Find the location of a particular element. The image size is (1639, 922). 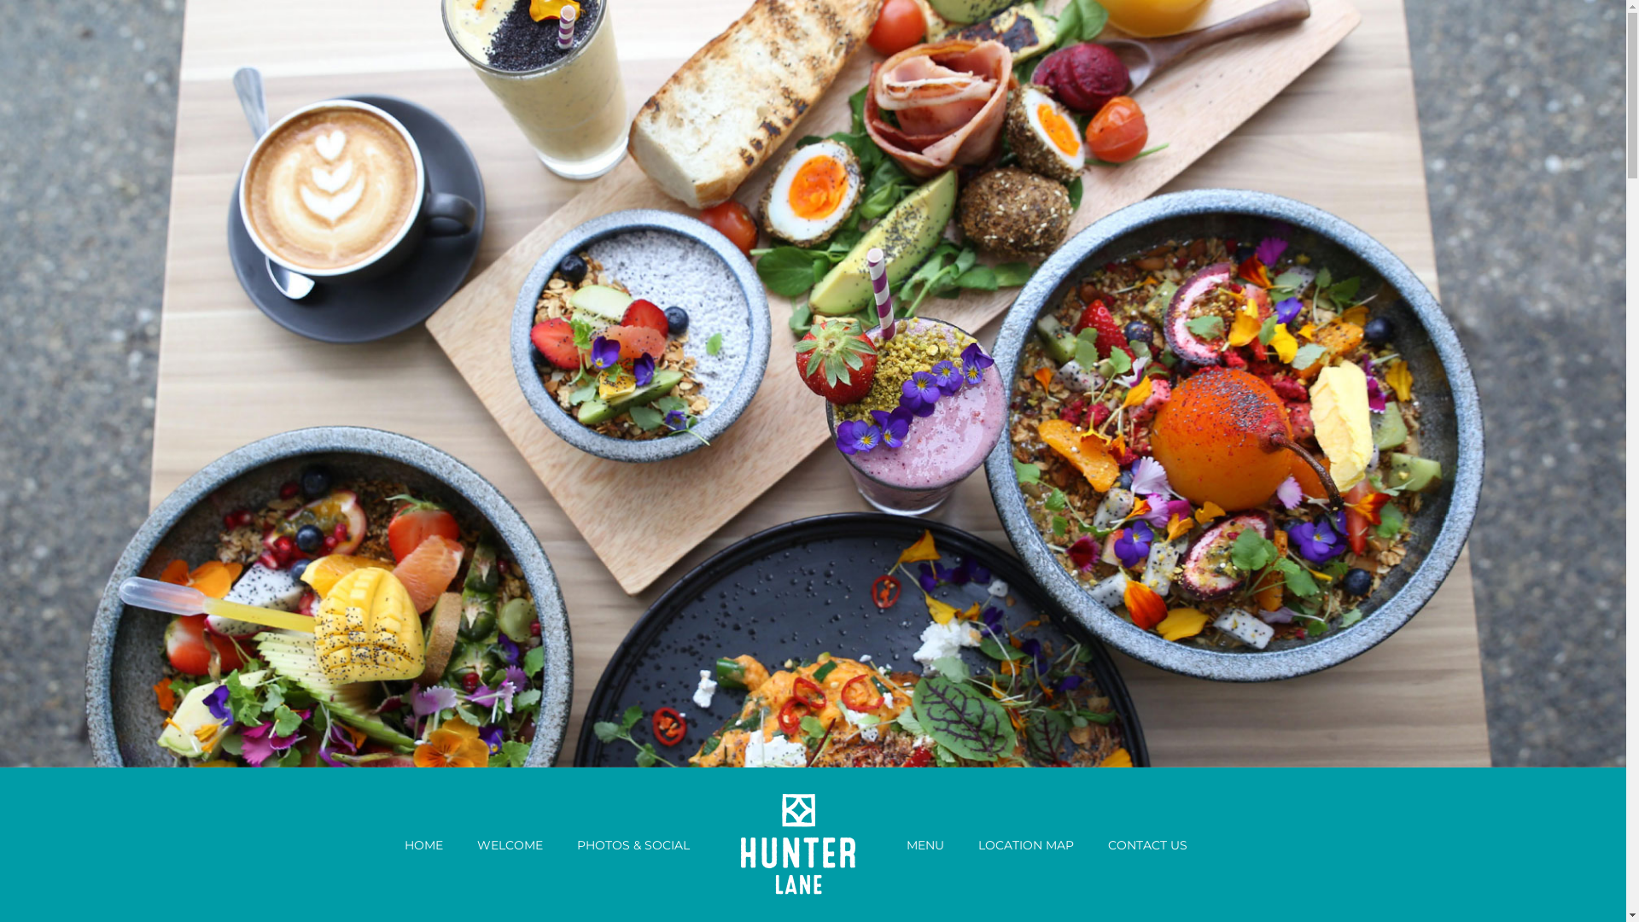

WELCOME is located at coordinates (510, 845).